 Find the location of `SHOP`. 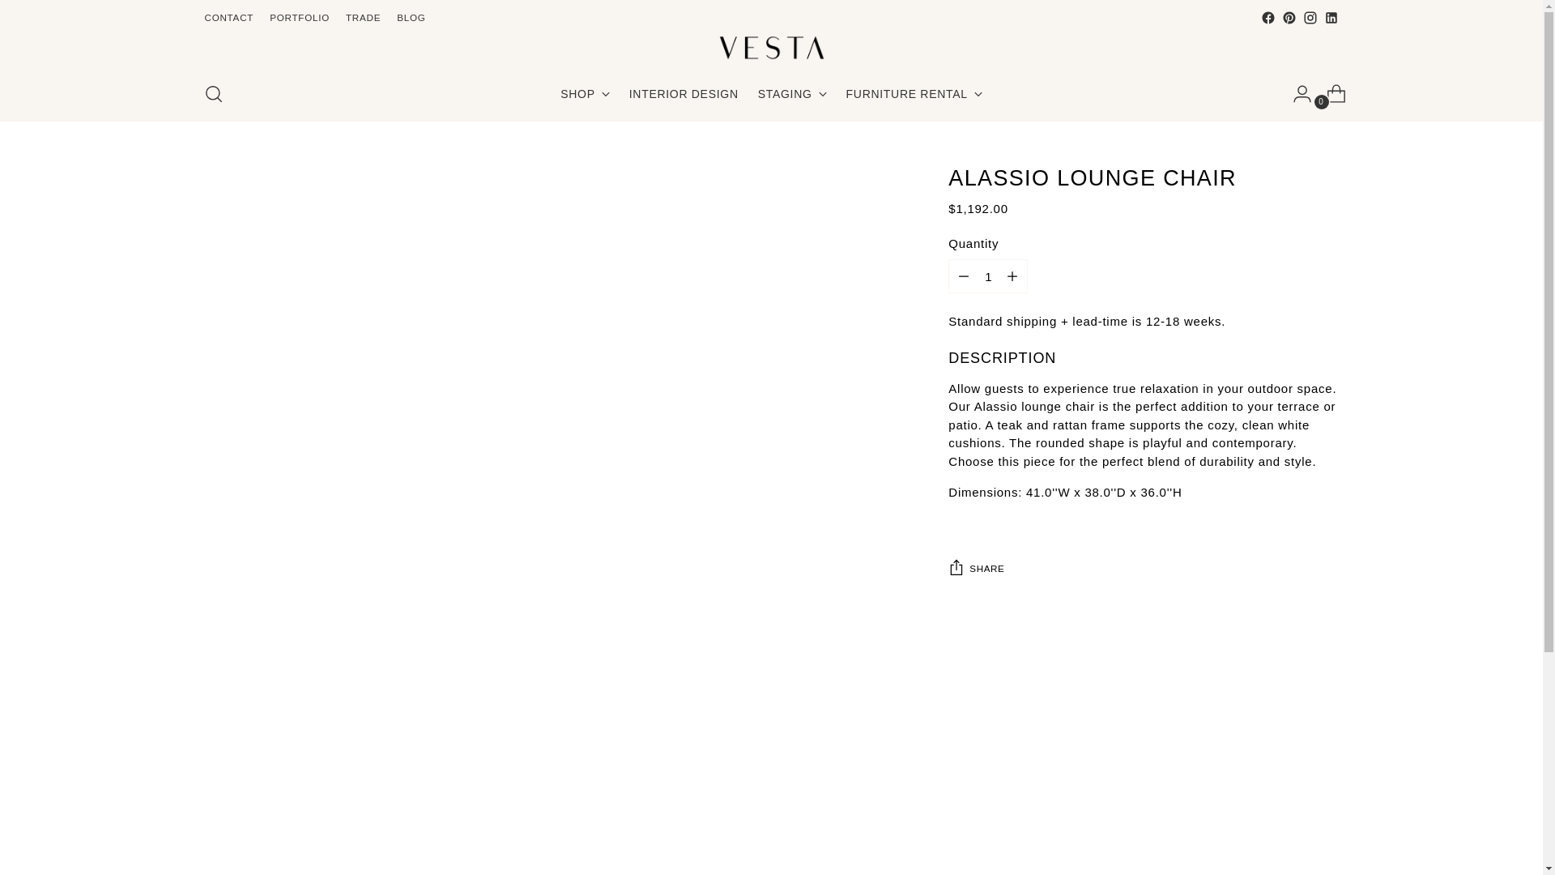

SHOP is located at coordinates (771, 94).